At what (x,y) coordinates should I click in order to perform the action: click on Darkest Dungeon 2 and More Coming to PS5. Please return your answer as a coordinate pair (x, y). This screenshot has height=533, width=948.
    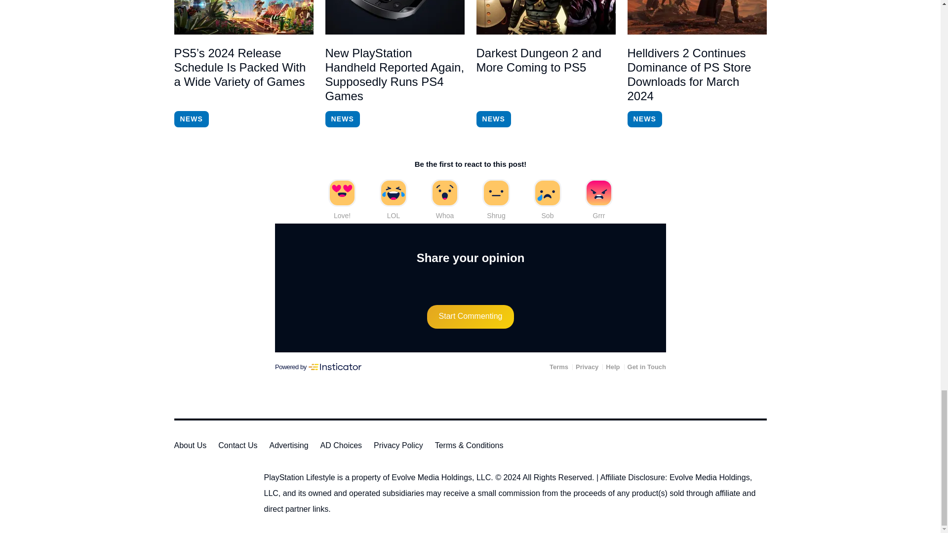
    Looking at the image, I should click on (545, 17).